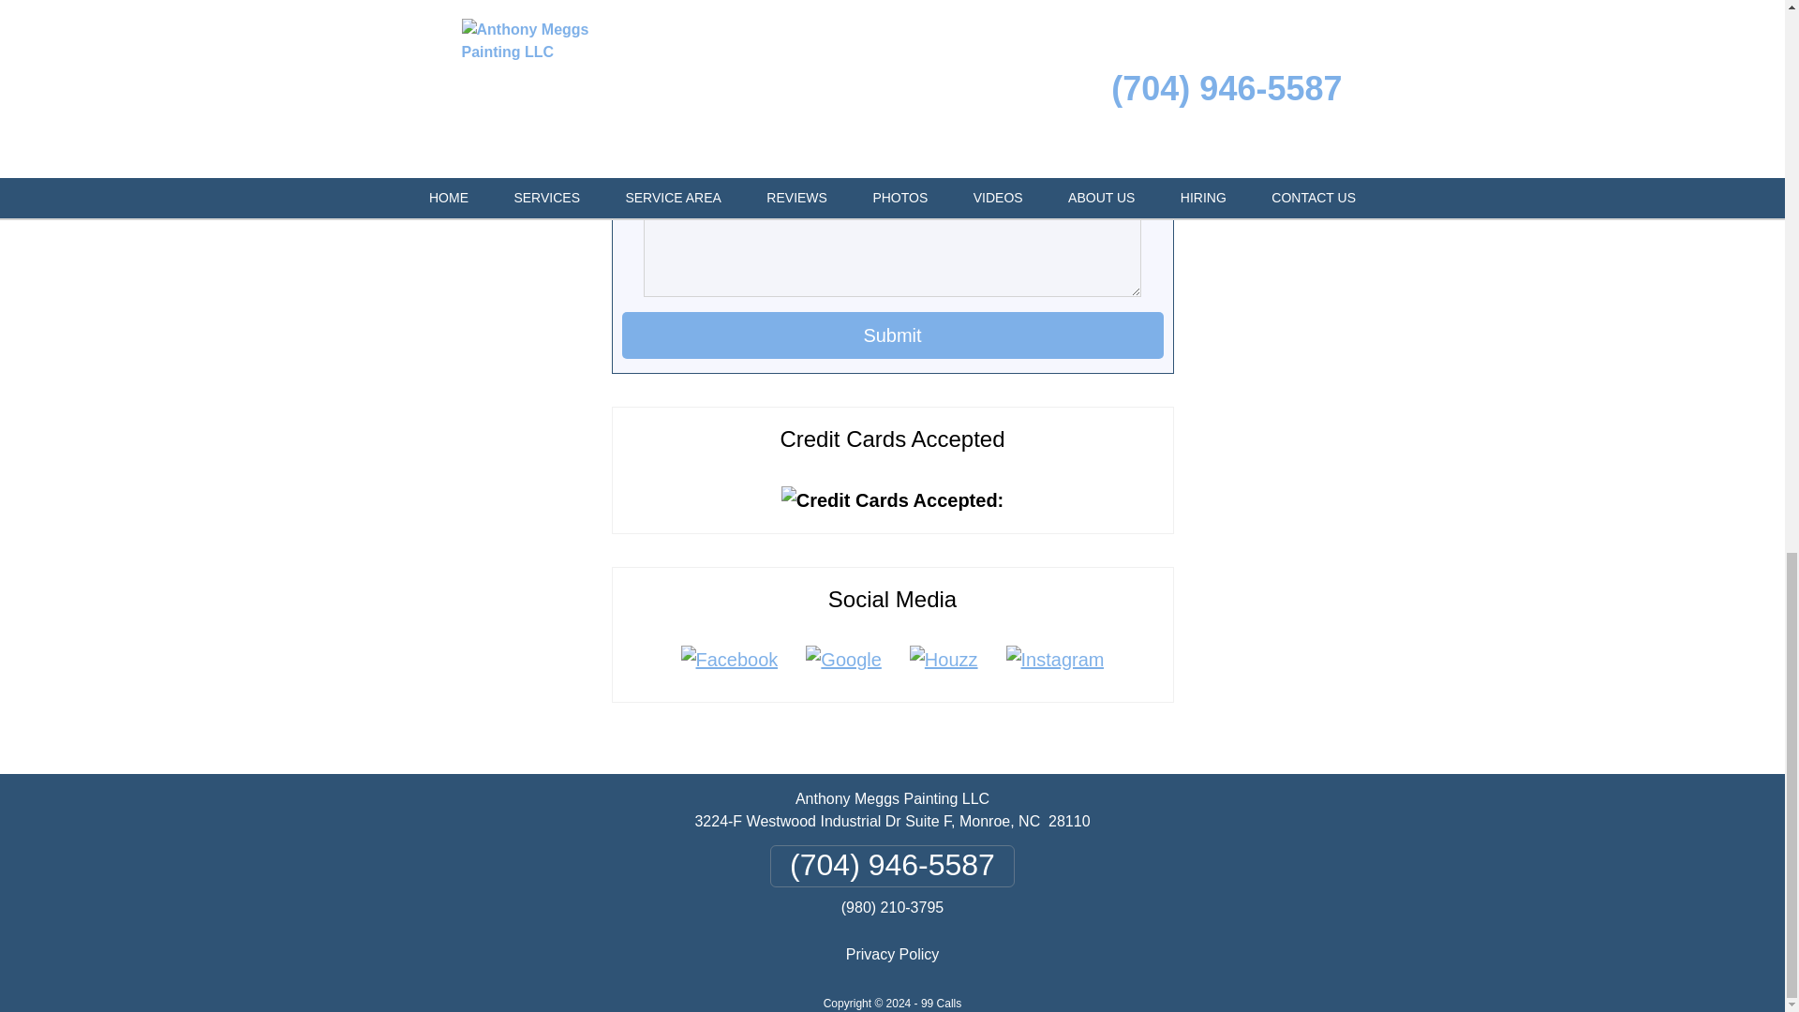 The height and width of the screenshot is (1012, 1799). Describe the element at coordinates (944, 660) in the screenshot. I see `Houzz` at that location.